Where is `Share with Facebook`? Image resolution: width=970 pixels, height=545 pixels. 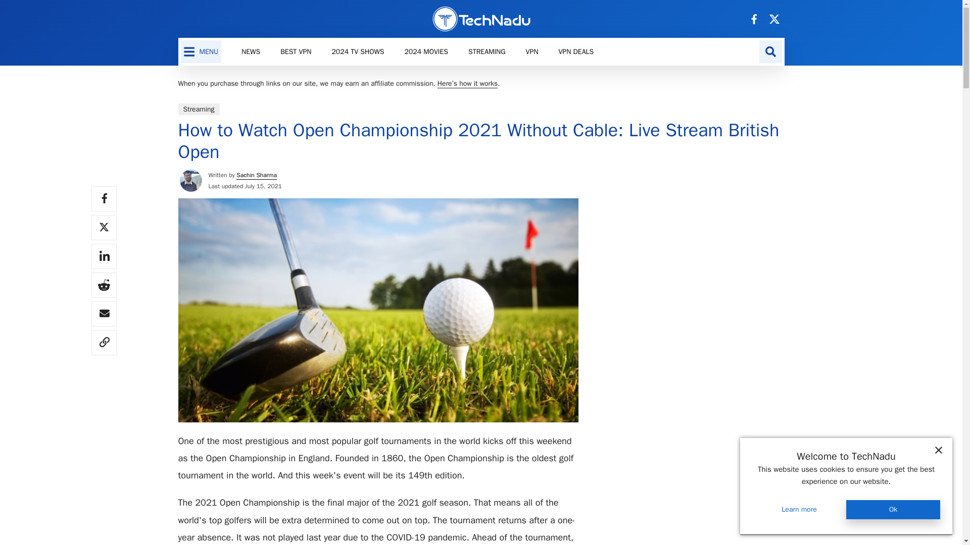 Share with Facebook is located at coordinates (104, 199).